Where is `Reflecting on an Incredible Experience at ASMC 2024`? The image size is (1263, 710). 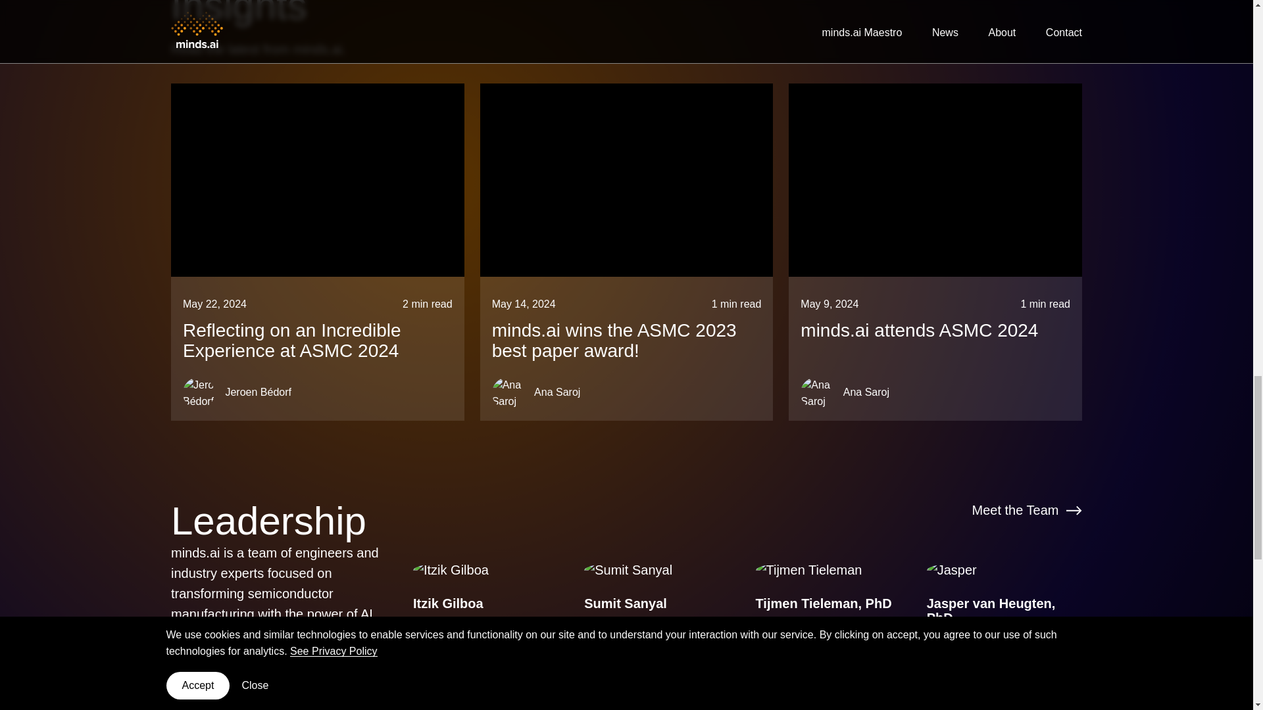
Reflecting on an Incredible Experience at ASMC 2024 is located at coordinates (317, 341).